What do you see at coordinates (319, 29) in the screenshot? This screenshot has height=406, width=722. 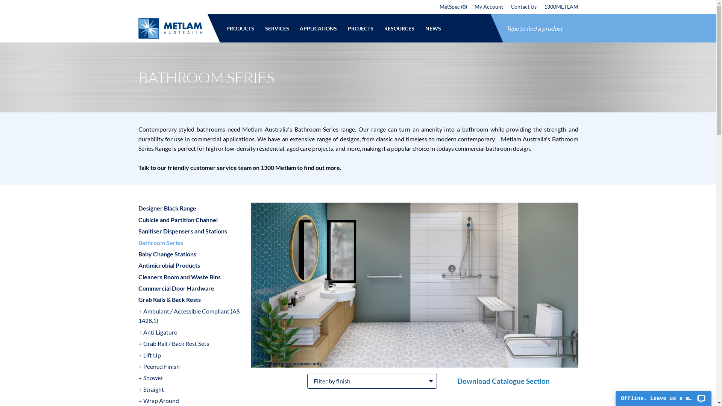 I see `APPLICATIONS` at bounding box center [319, 29].